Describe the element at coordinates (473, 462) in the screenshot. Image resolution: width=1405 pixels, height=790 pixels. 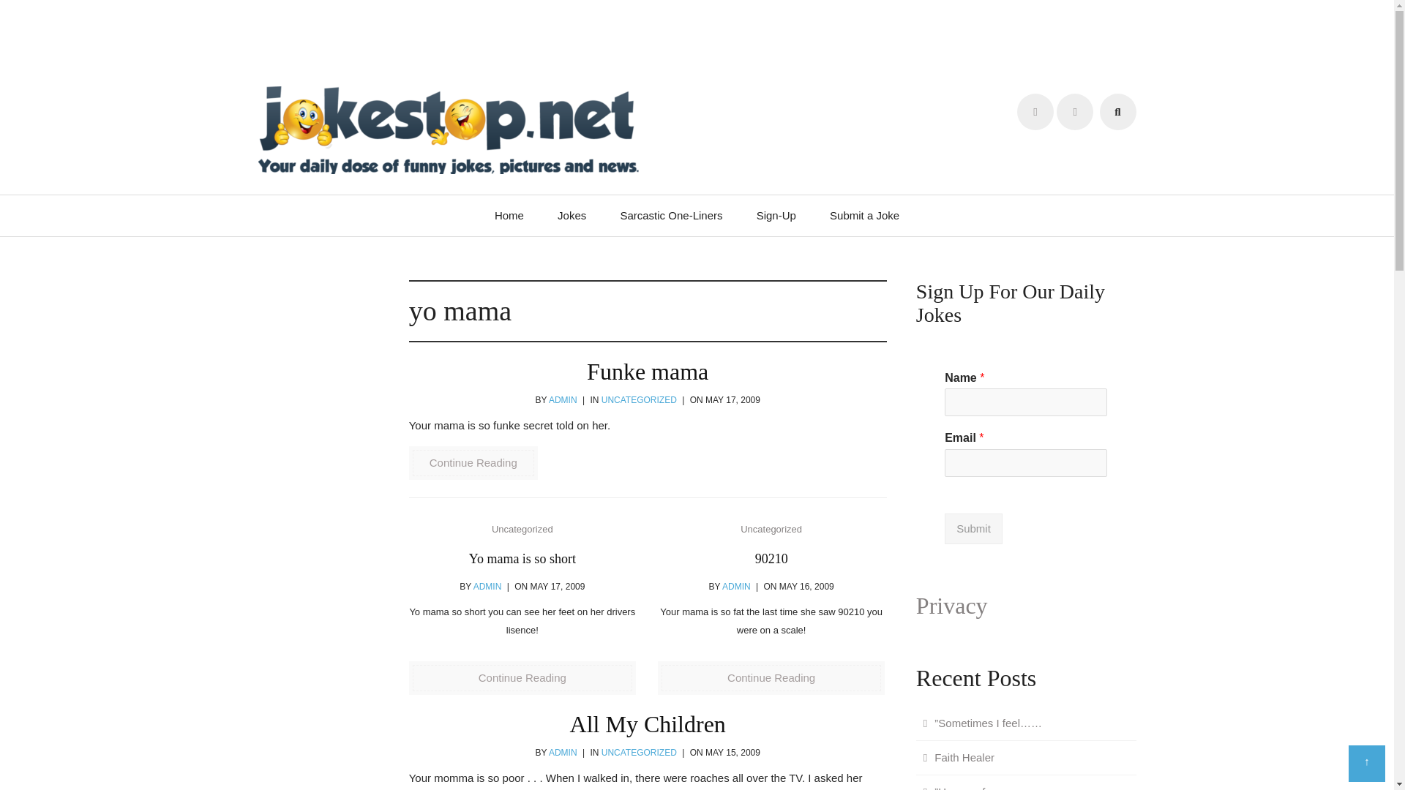
I see `Continue Reading` at that location.